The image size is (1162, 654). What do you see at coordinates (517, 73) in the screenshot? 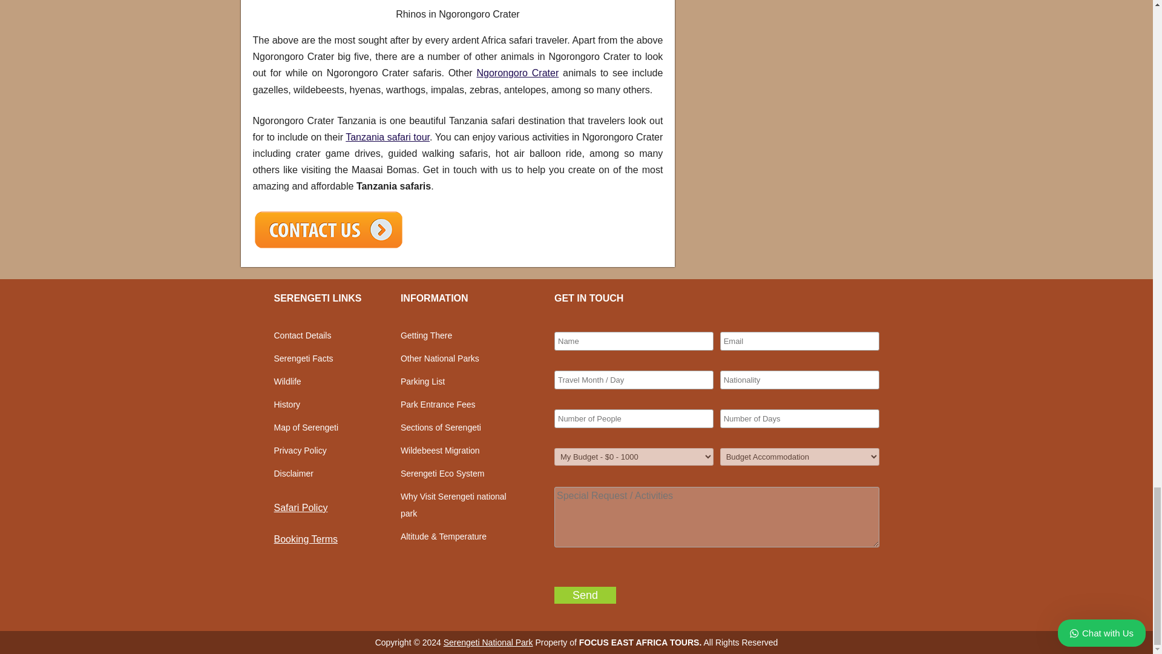
I see `Ngorongoro Crater` at bounding box center [517, 73].